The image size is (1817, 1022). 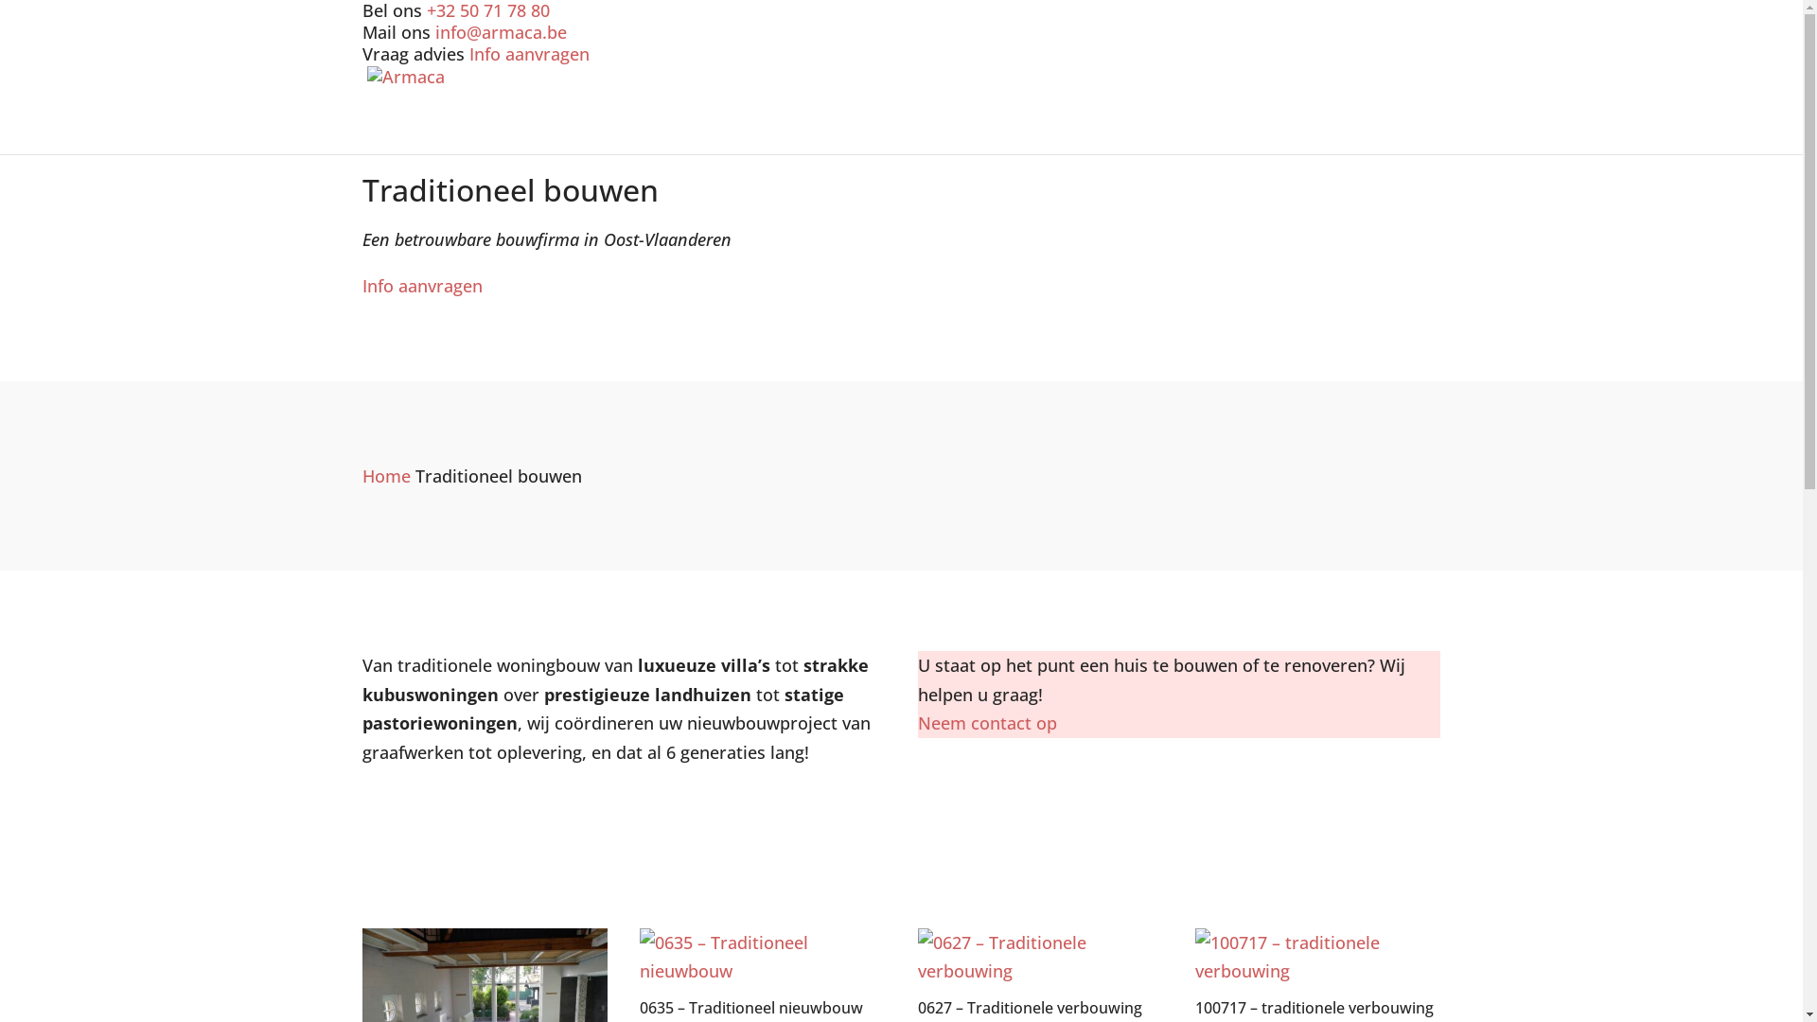 I want to click on Renovatie, so click(x=1116, y=139).